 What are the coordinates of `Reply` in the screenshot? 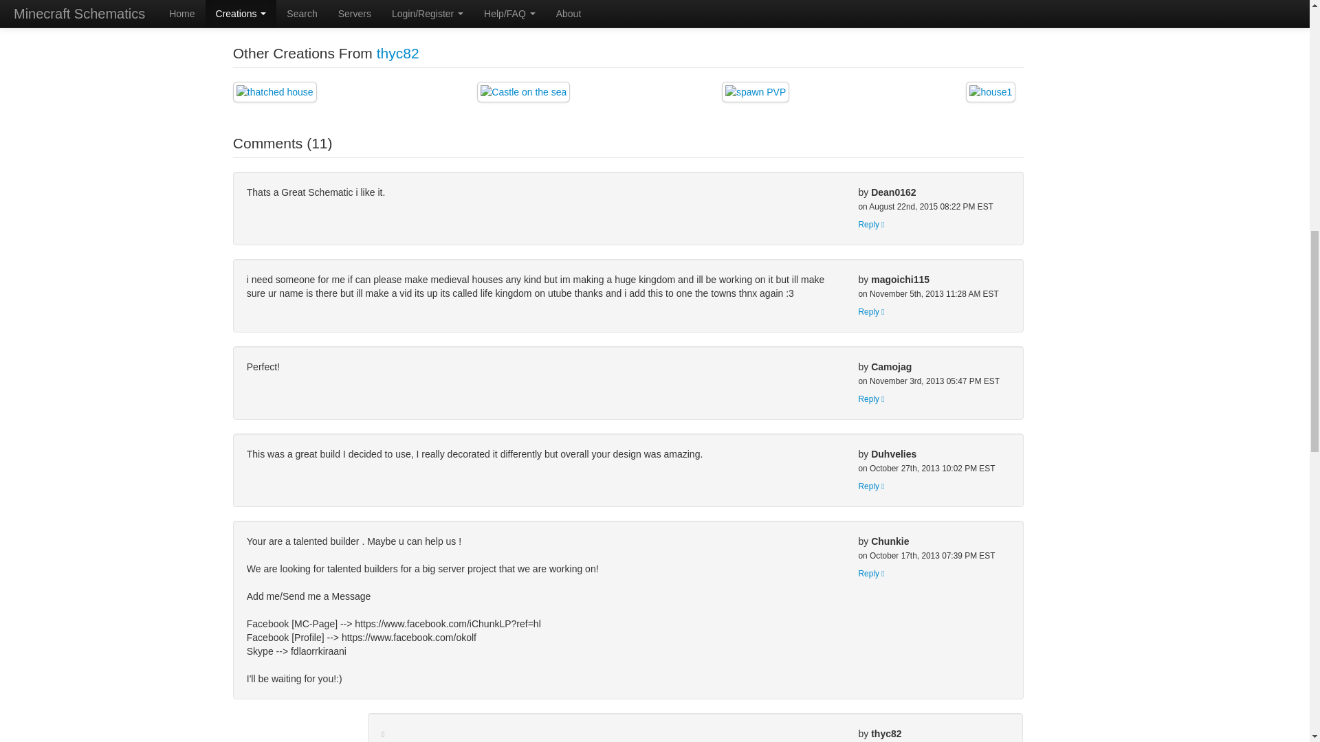 It's located at (871, 486).